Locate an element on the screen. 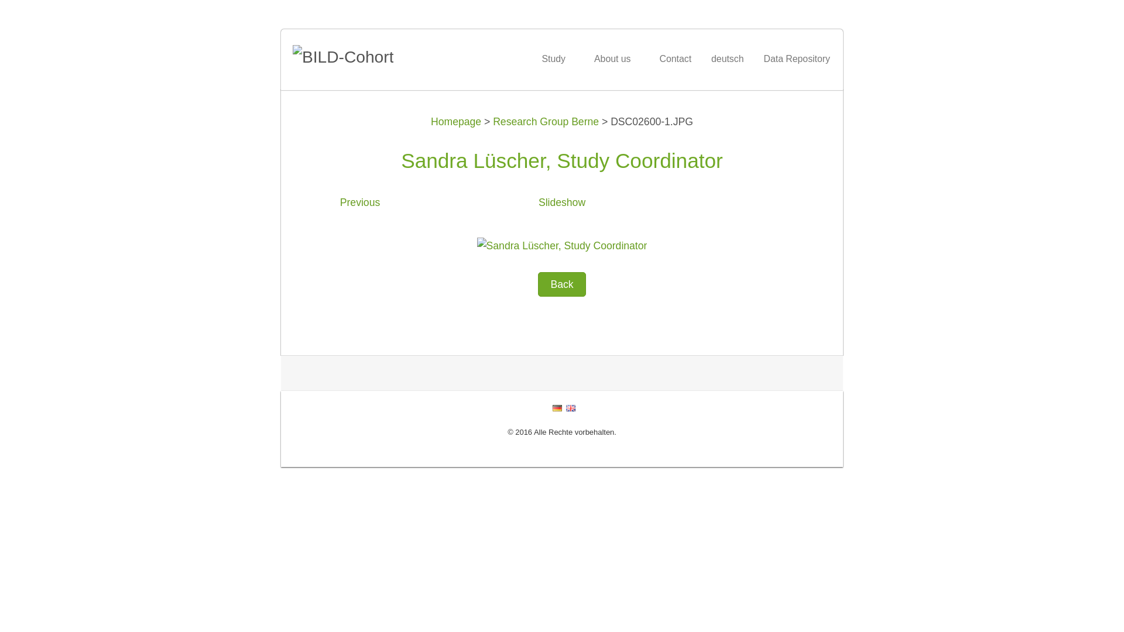 Image resolution: width=1124 pixels, height=632 pixels. Contact is located at coordinates (676, 59).